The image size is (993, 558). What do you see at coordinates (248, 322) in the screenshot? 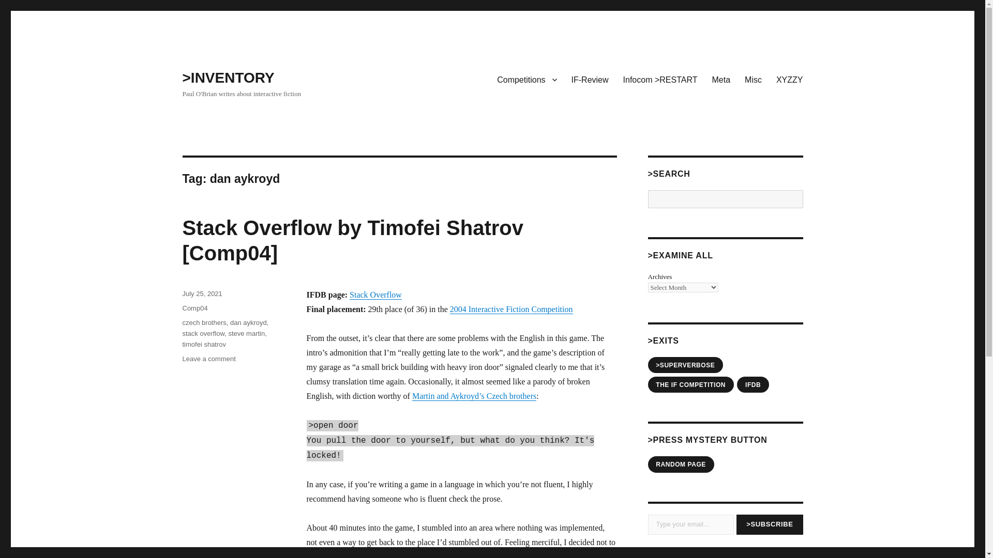
I see `dan aykroyd` at bounding box center [248, 322].